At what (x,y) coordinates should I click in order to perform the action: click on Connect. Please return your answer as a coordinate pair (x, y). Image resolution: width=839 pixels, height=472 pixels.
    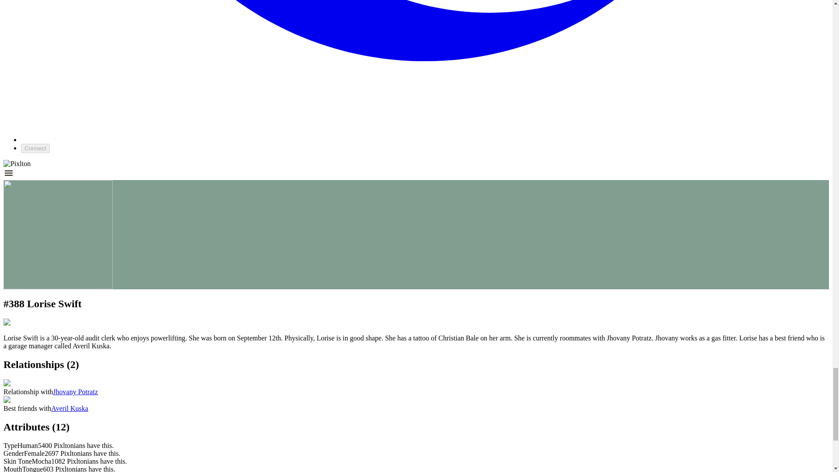
    Looking at the image, I should click on (35, 148).